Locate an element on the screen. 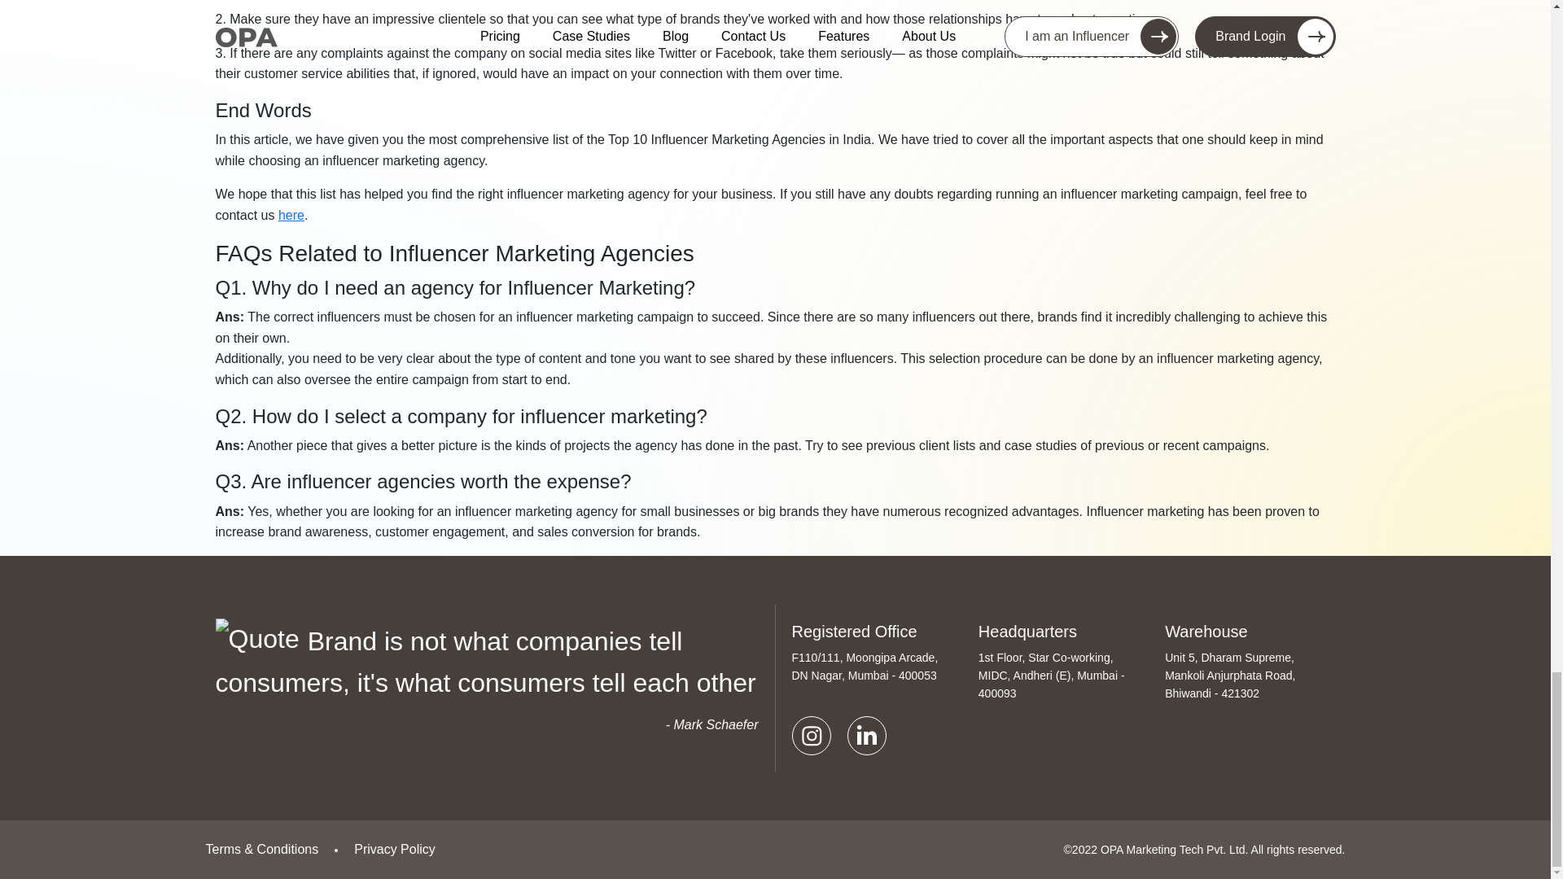 The image size is (1563, 879). here is located at coordinates (291, 215).